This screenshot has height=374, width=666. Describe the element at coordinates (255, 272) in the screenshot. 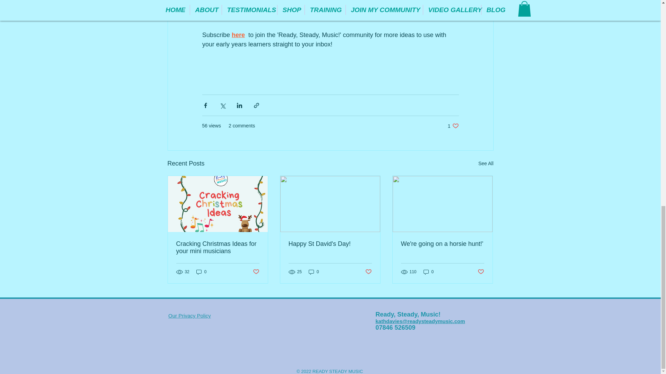

I see `Post not marked as liked` at that location.